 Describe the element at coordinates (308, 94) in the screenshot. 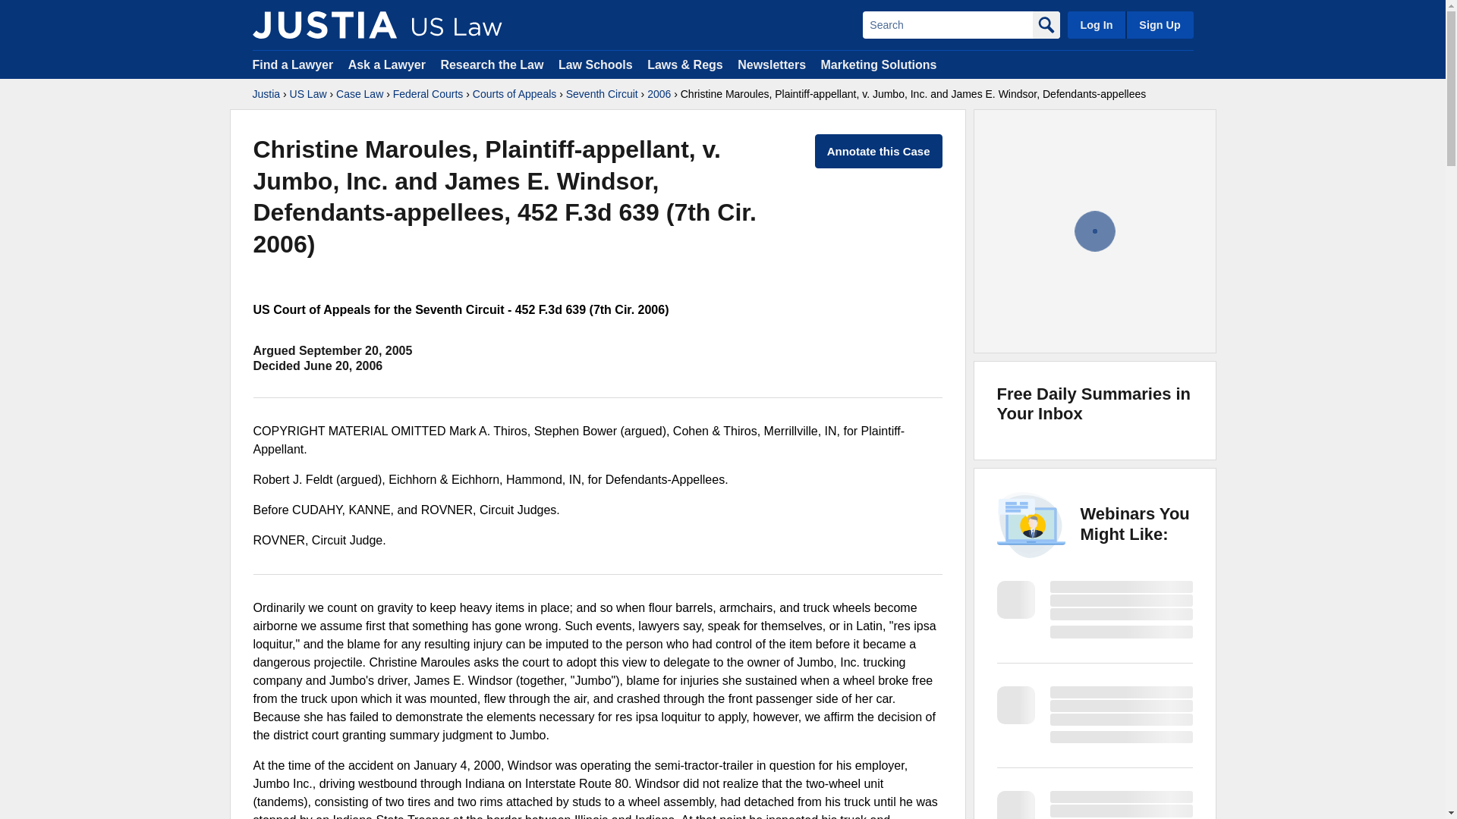

I see `US Law` at that location.